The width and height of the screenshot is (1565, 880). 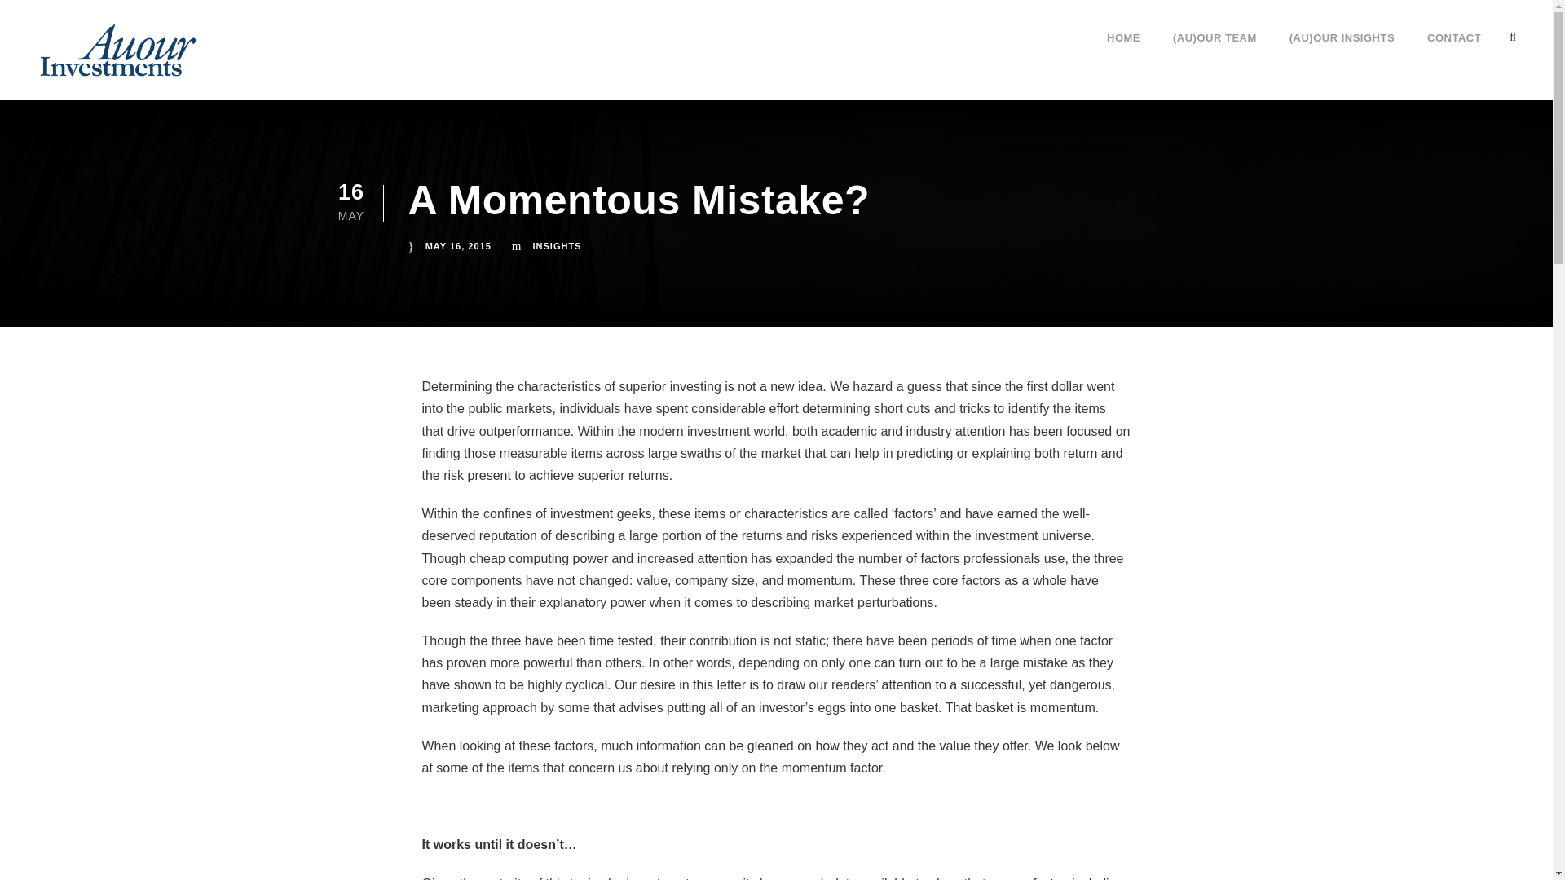 I want to click on Form CRS, so click(x=980, y=689).